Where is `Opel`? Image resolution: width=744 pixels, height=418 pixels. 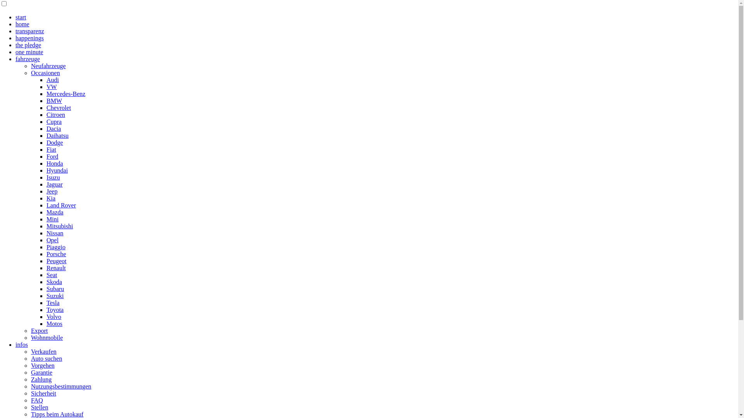
Opel is located at coordinates (53, 240).